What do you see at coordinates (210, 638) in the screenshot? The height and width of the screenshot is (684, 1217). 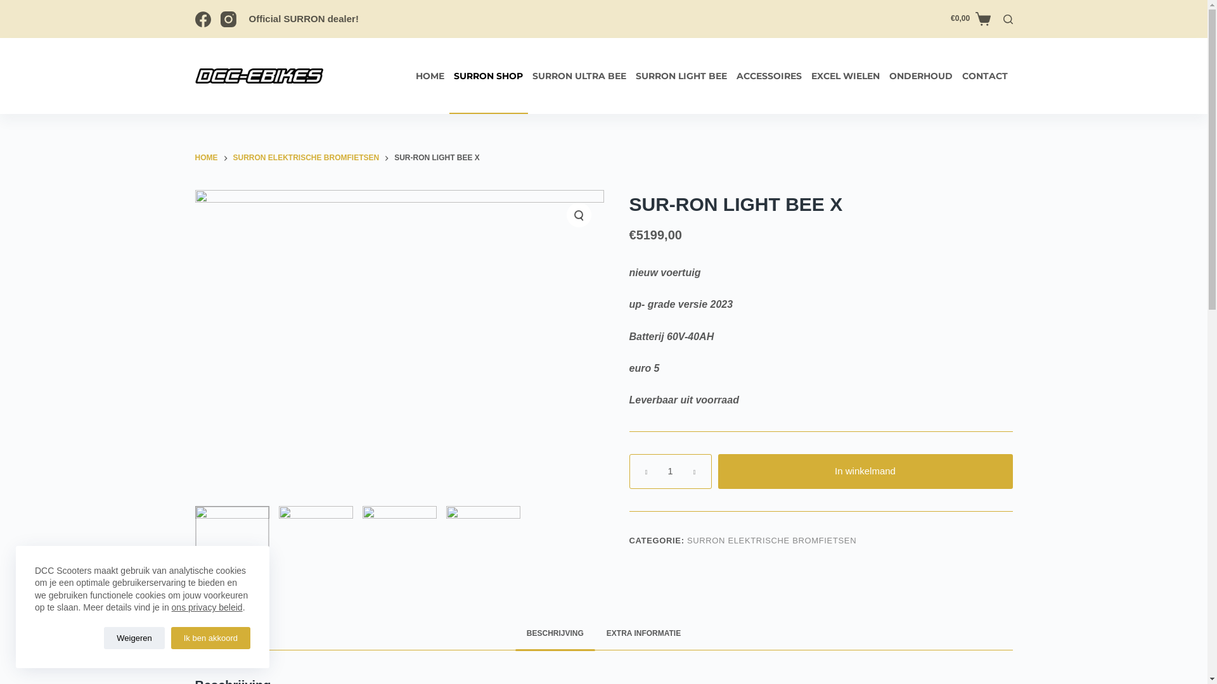 I see `Ik ben akkoord` at bounding box center [210, 638].